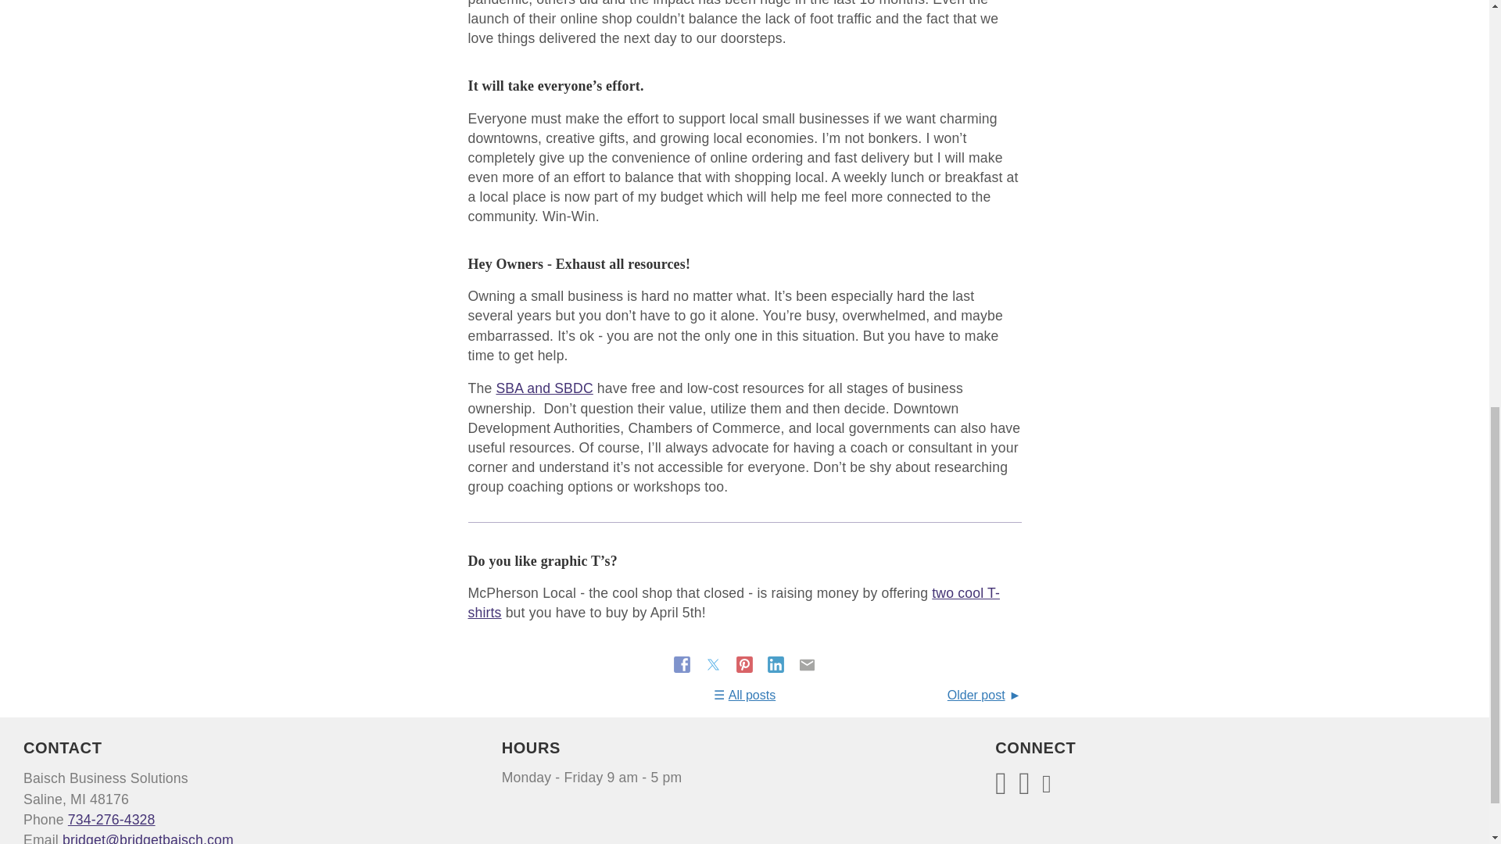 Image resolution: width=1501 pixels, height=844 pixels. Describe the element at coordinates (733, 603) in the screenshot. I see `two cool T-shirts` at that location.